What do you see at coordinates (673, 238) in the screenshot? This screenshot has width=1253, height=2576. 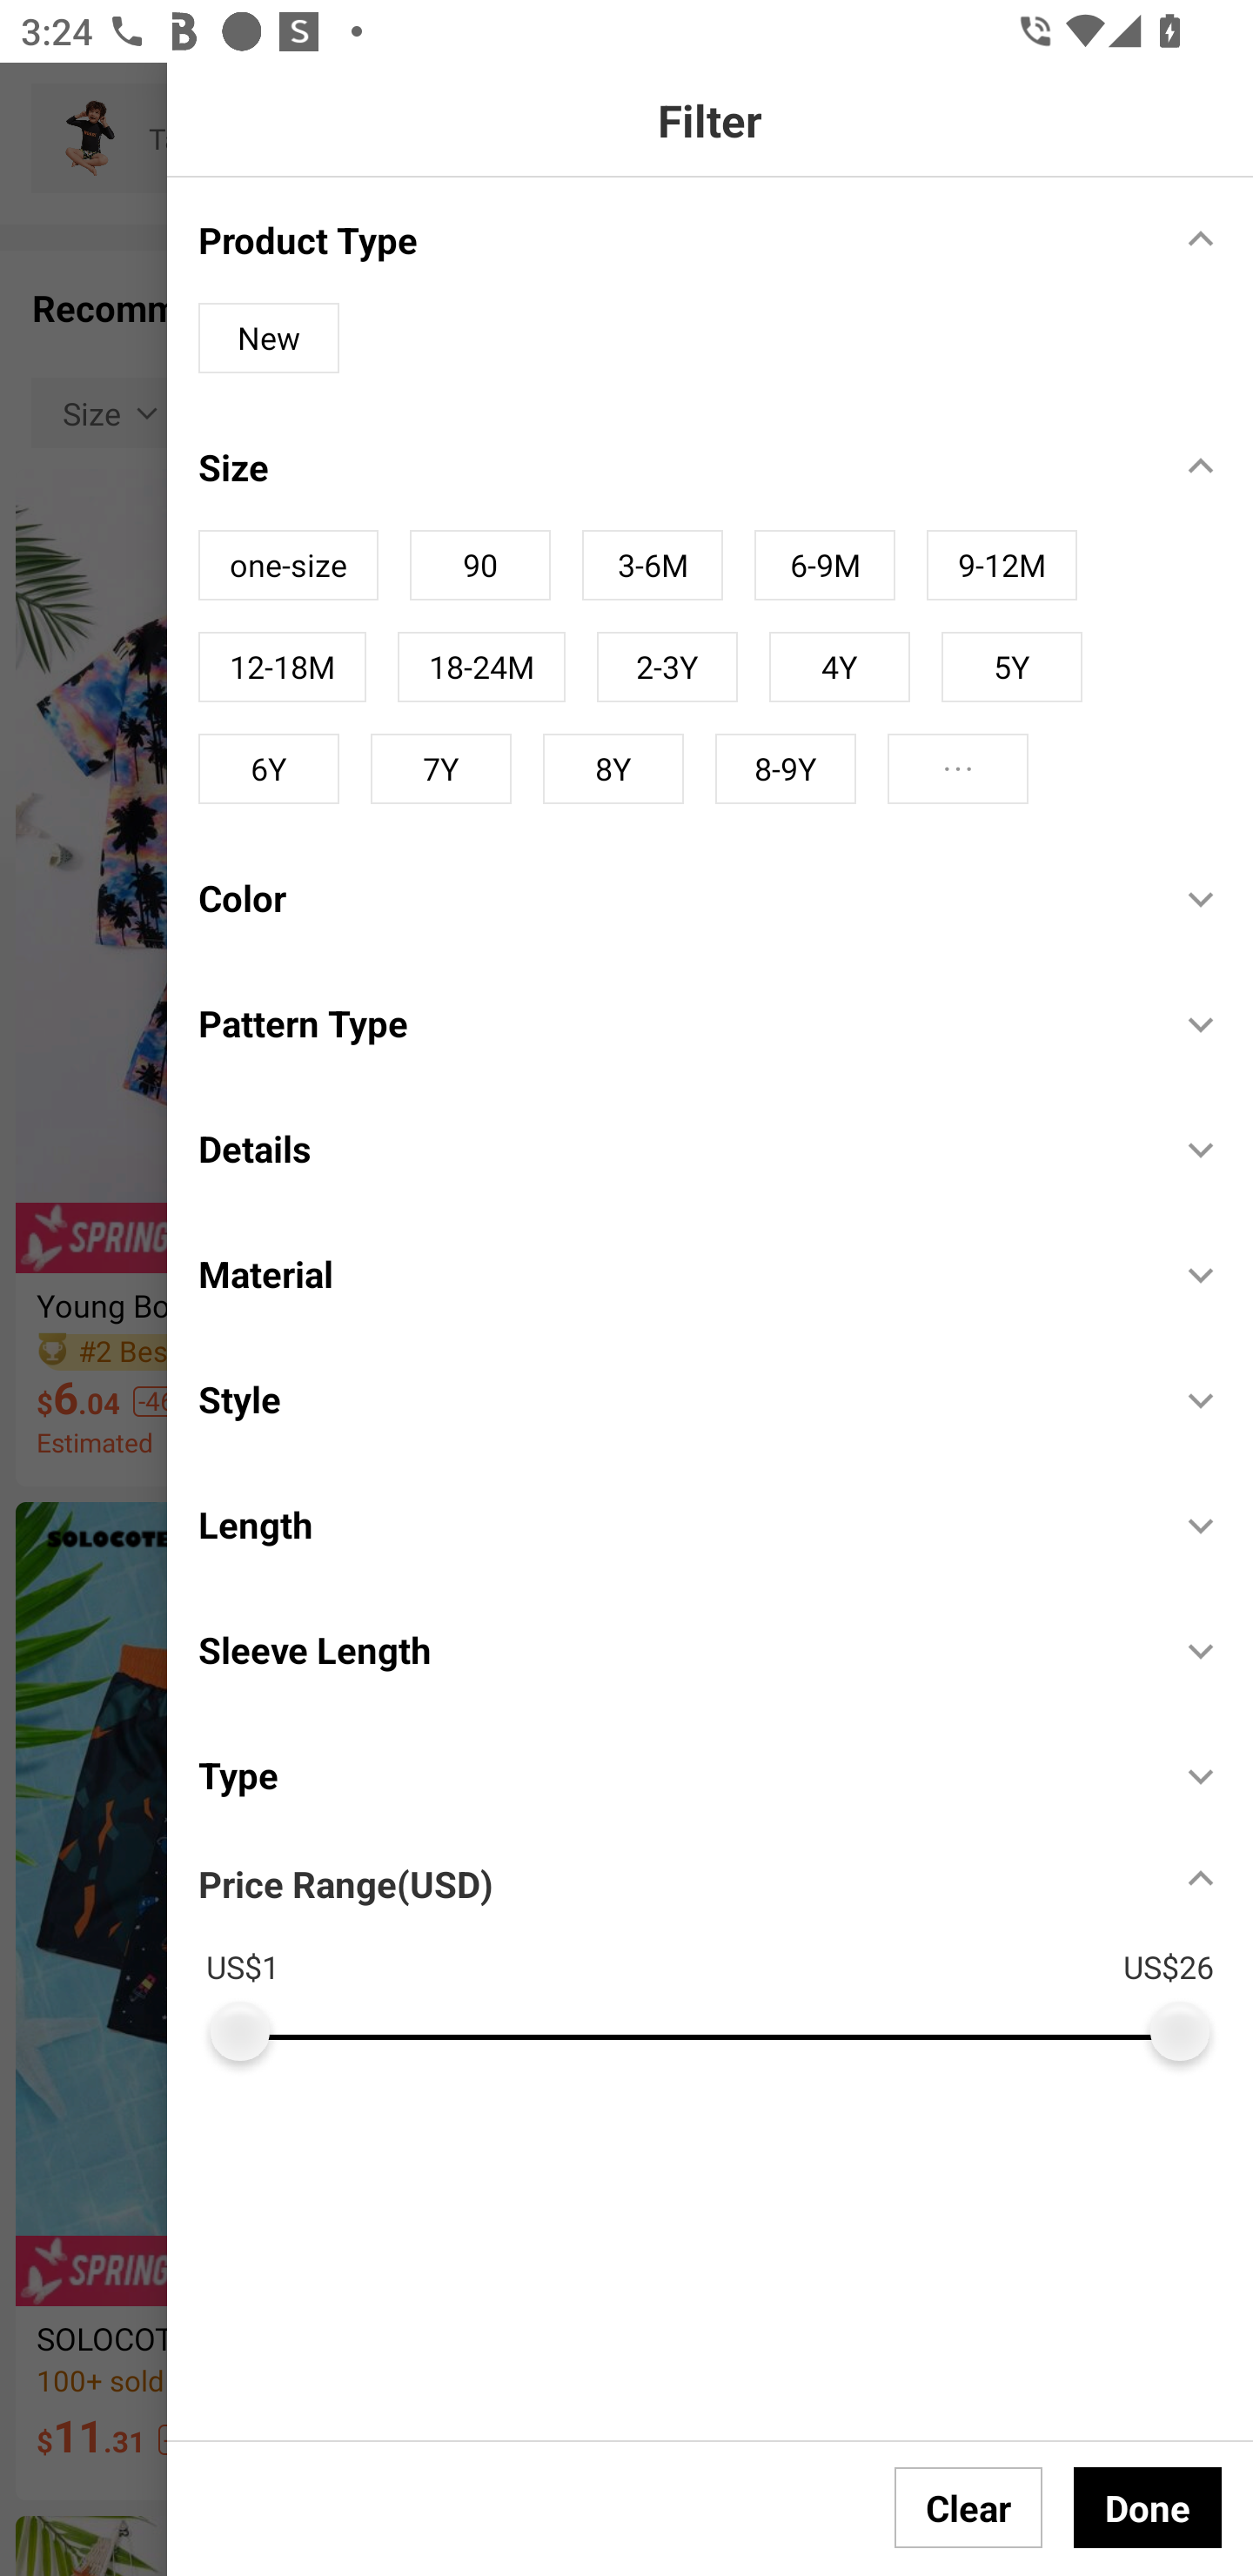 I see `Product Type` at bounding box center [673, 238].